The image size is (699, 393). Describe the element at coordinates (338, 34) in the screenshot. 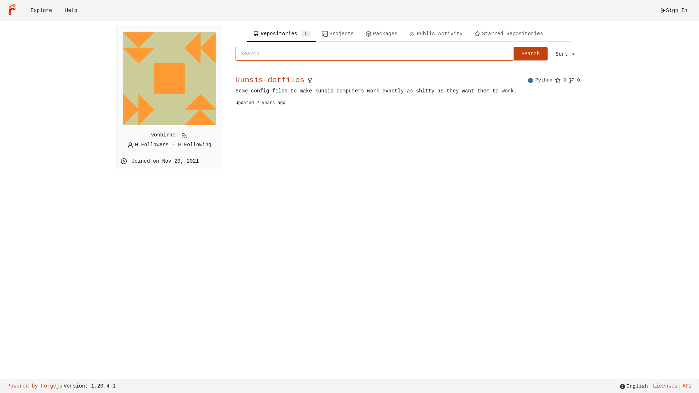

I see `Projects` at that location.